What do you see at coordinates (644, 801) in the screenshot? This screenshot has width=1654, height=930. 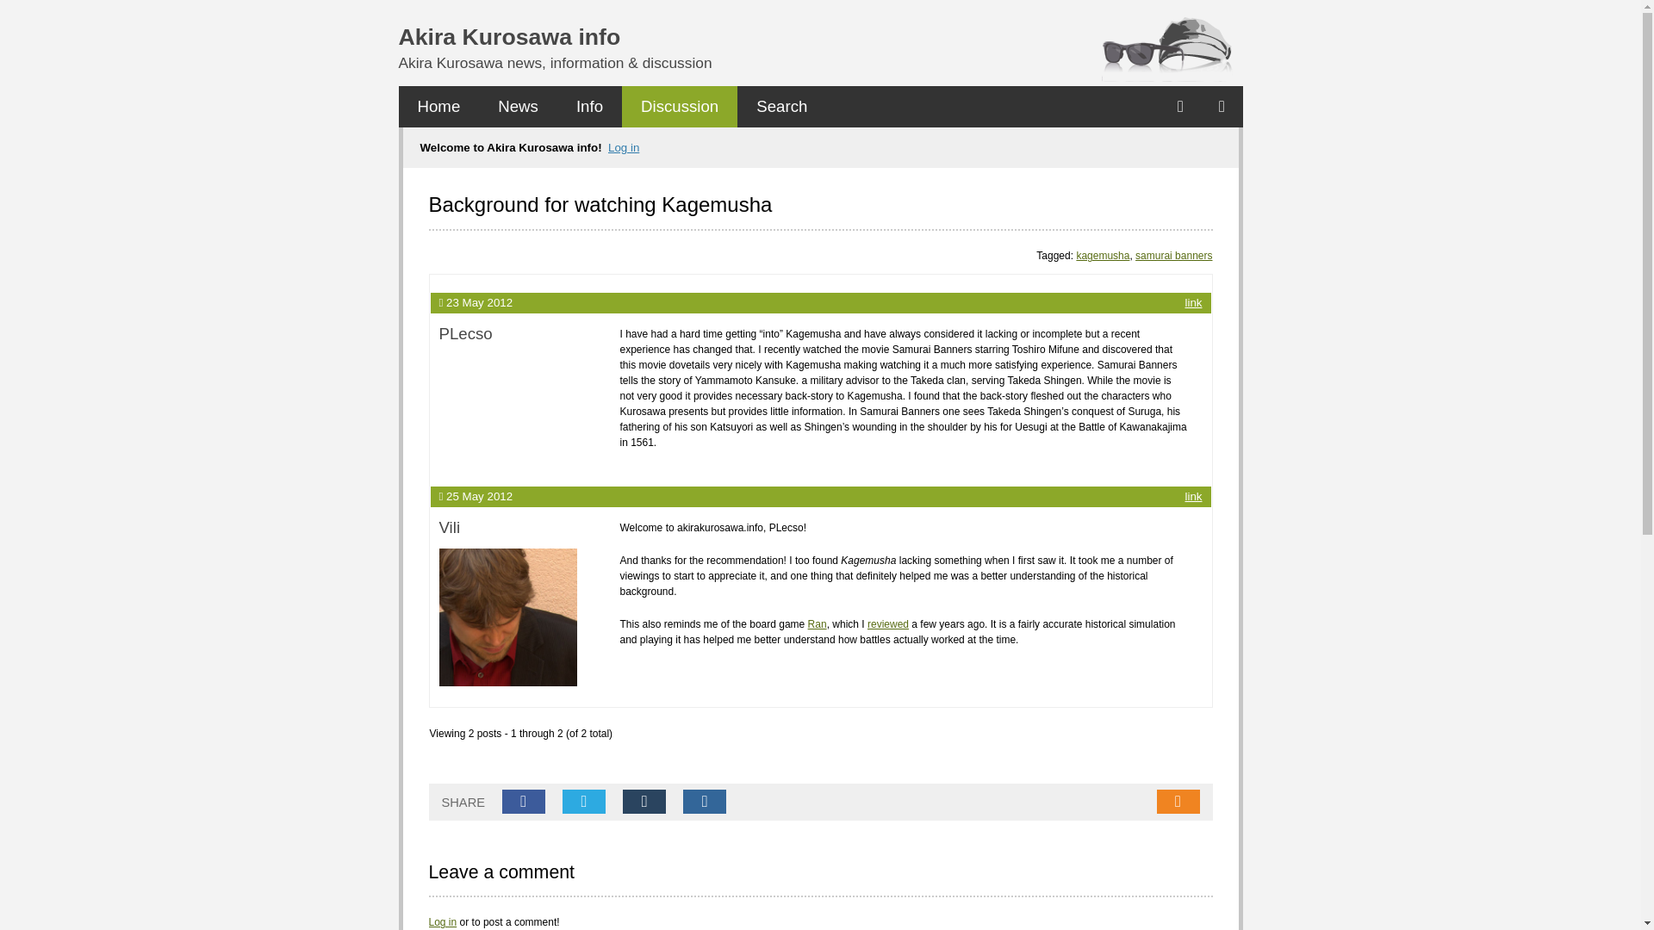 I see `Share on Tumblr` at bounding box center [644, 801].